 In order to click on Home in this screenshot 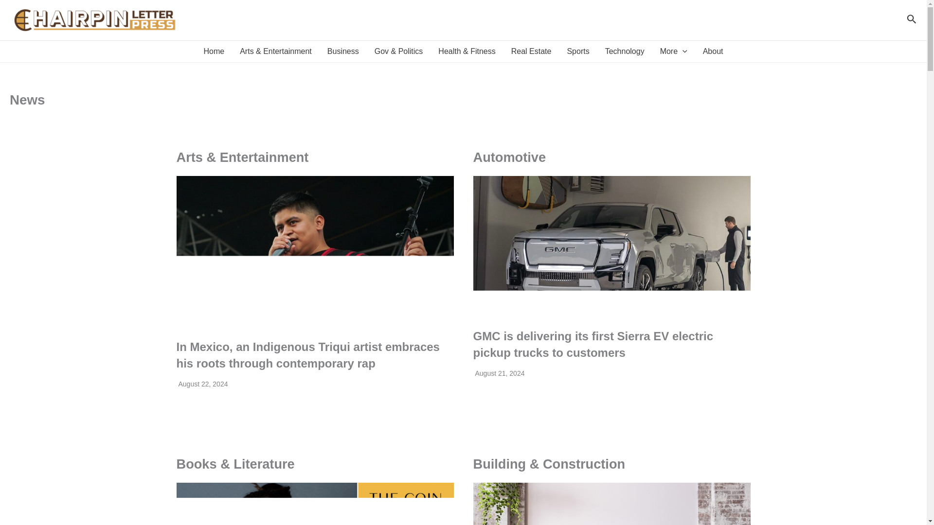, I will do `click(213, 52)`.